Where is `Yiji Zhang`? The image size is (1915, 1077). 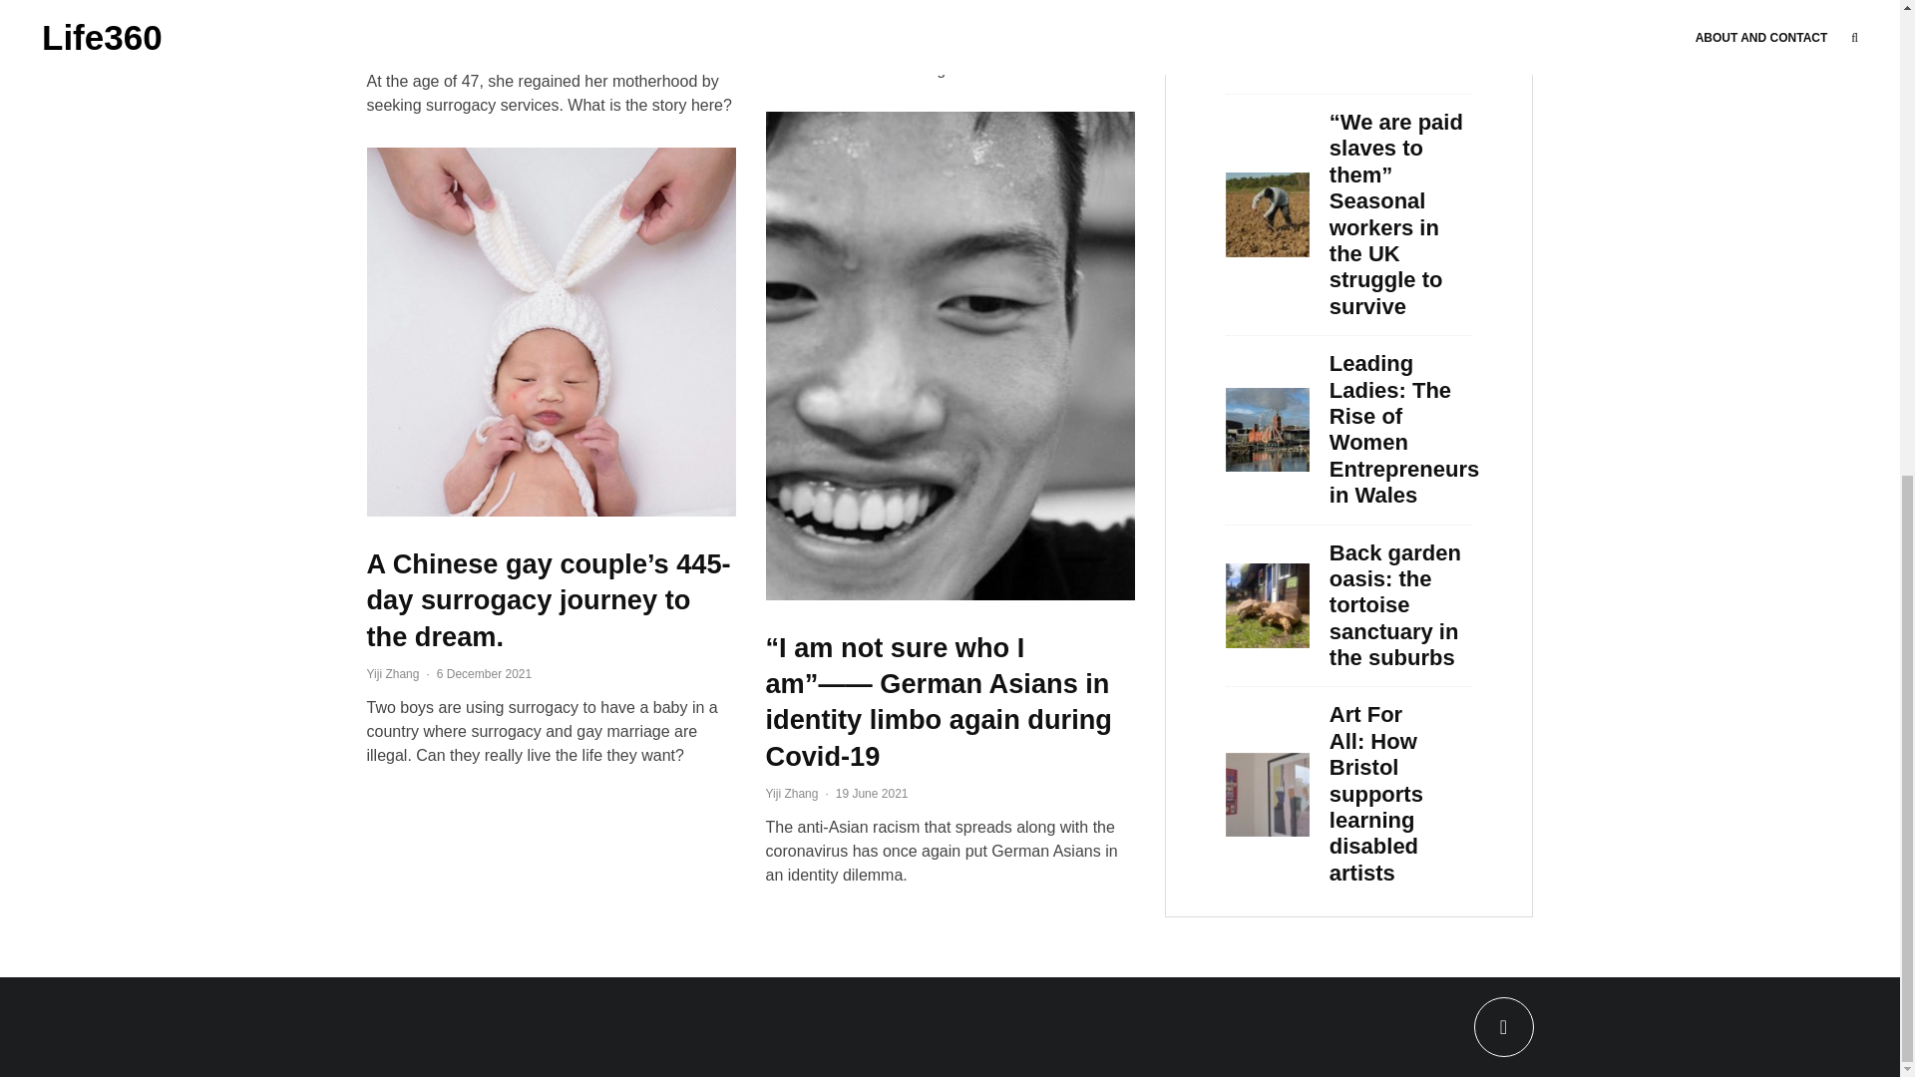
Yiji Zhang is located at coordinates (393, 48).